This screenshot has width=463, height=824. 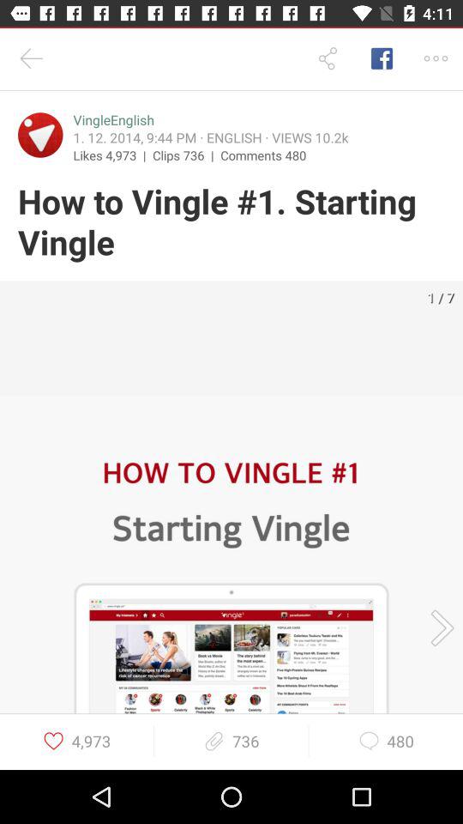 What do you see at coordinates (40, 135) in the screenshot?
I see `view profile` at bounding box center [40, 135].